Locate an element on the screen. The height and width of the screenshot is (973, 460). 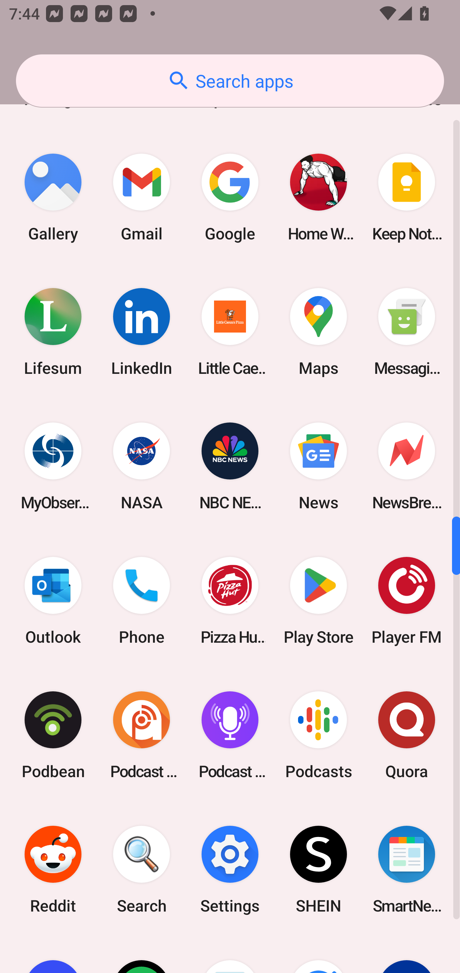
Phone is located at coordinates (142, 600).